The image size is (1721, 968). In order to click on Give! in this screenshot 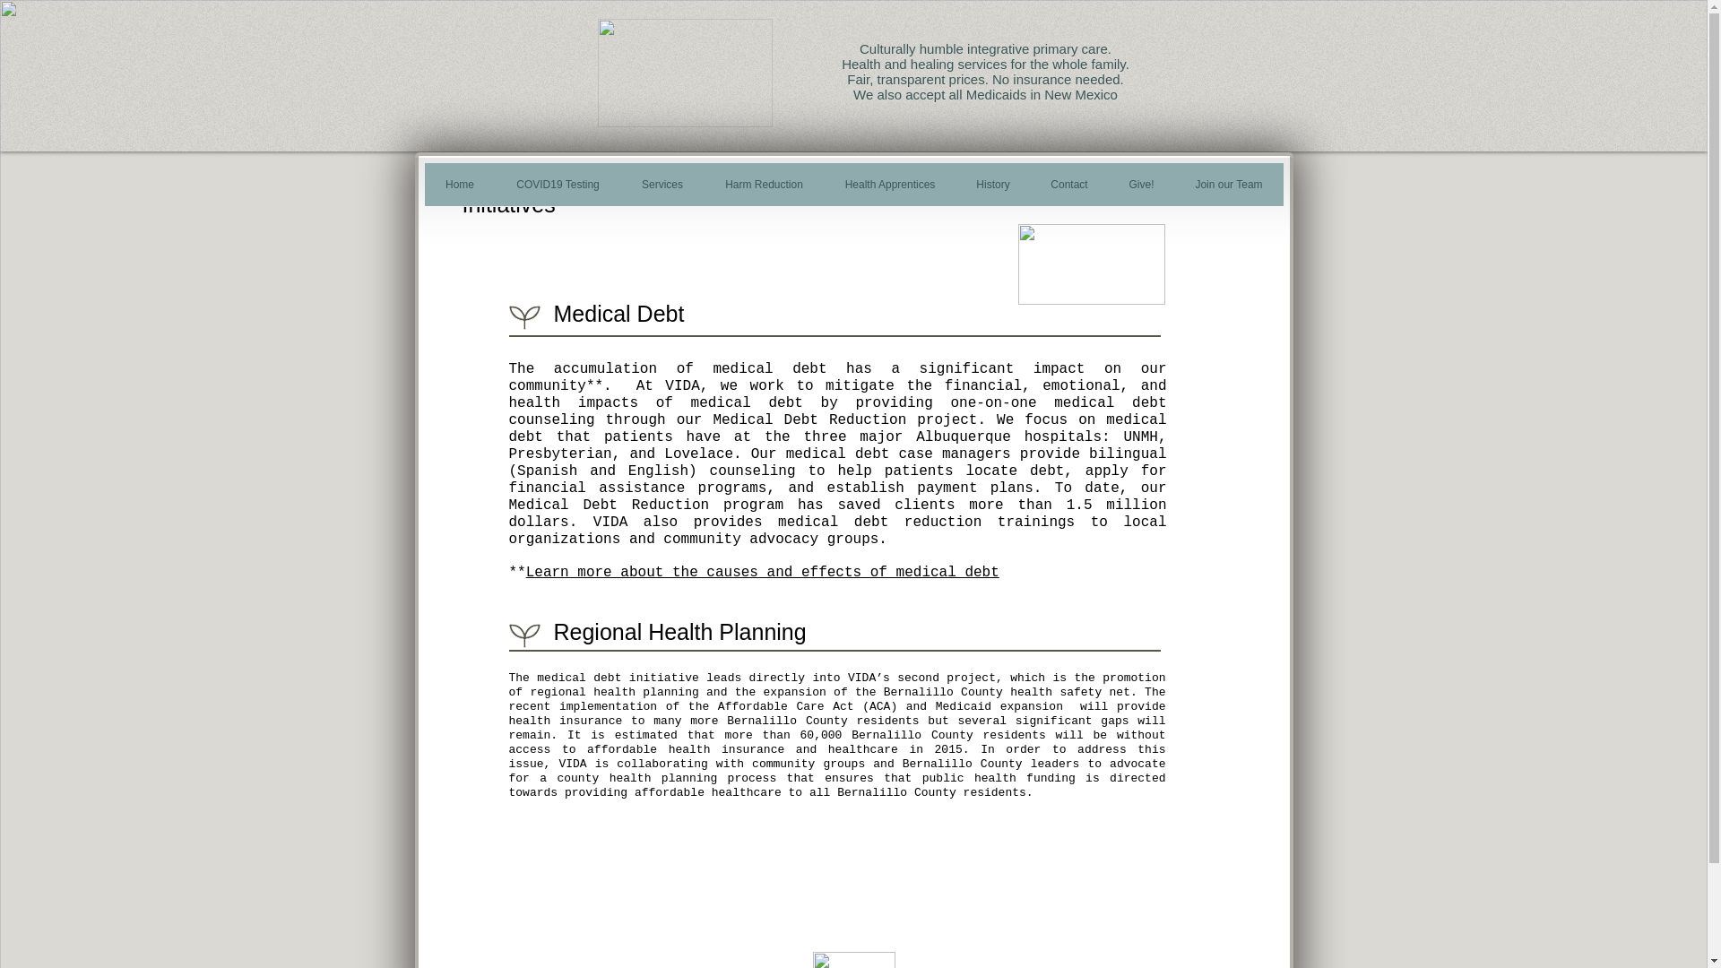, I will do `click(1140, 190)`.